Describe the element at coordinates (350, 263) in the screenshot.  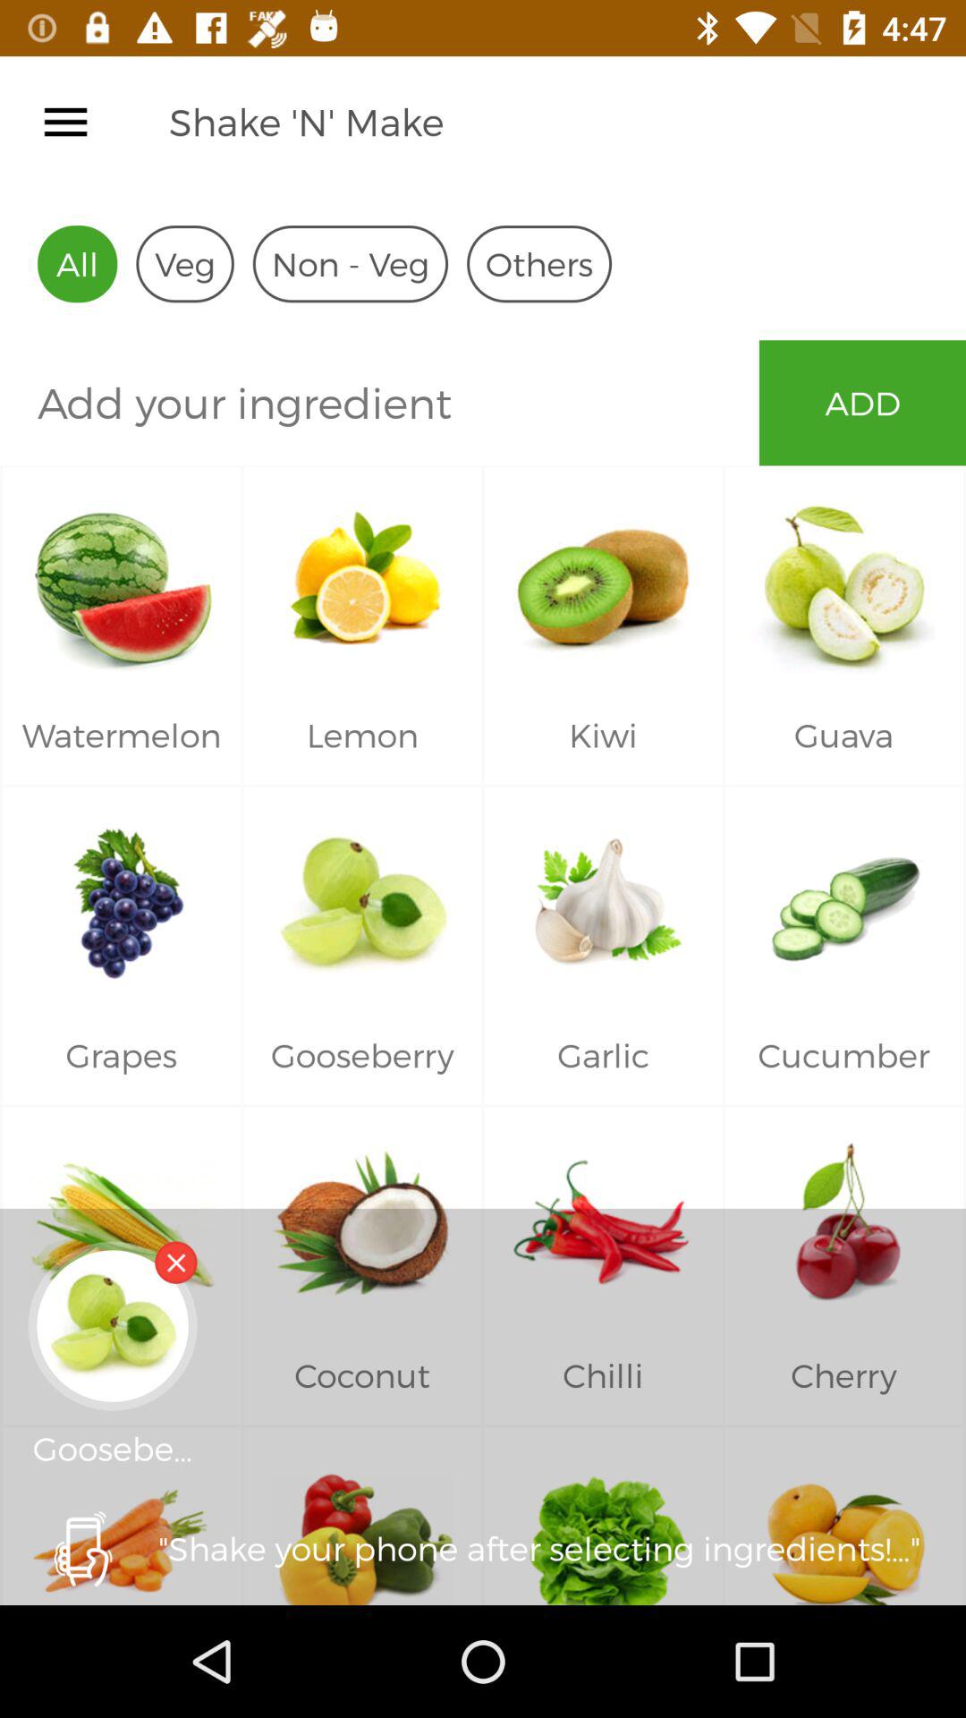
I see `tap icon next to others` at that location.